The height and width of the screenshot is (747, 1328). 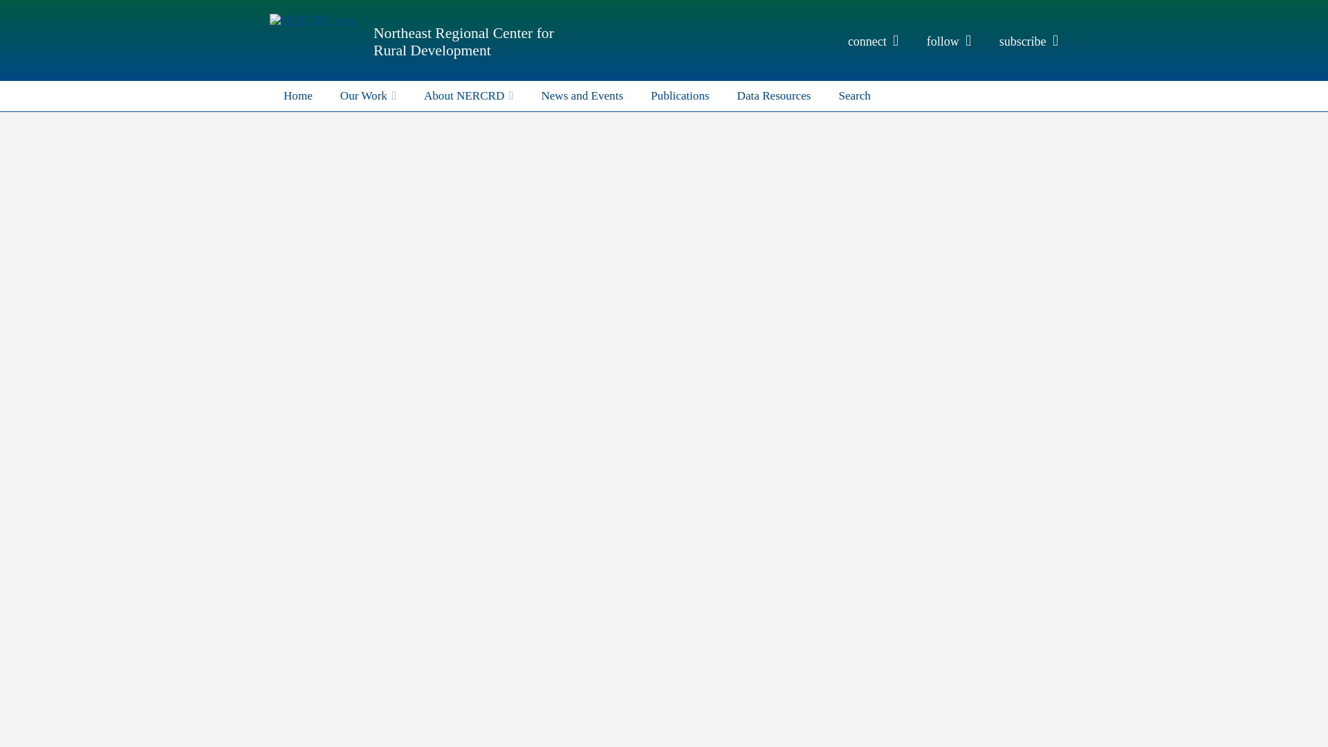 I want to click on News and Events, so click(x=582, y=95).